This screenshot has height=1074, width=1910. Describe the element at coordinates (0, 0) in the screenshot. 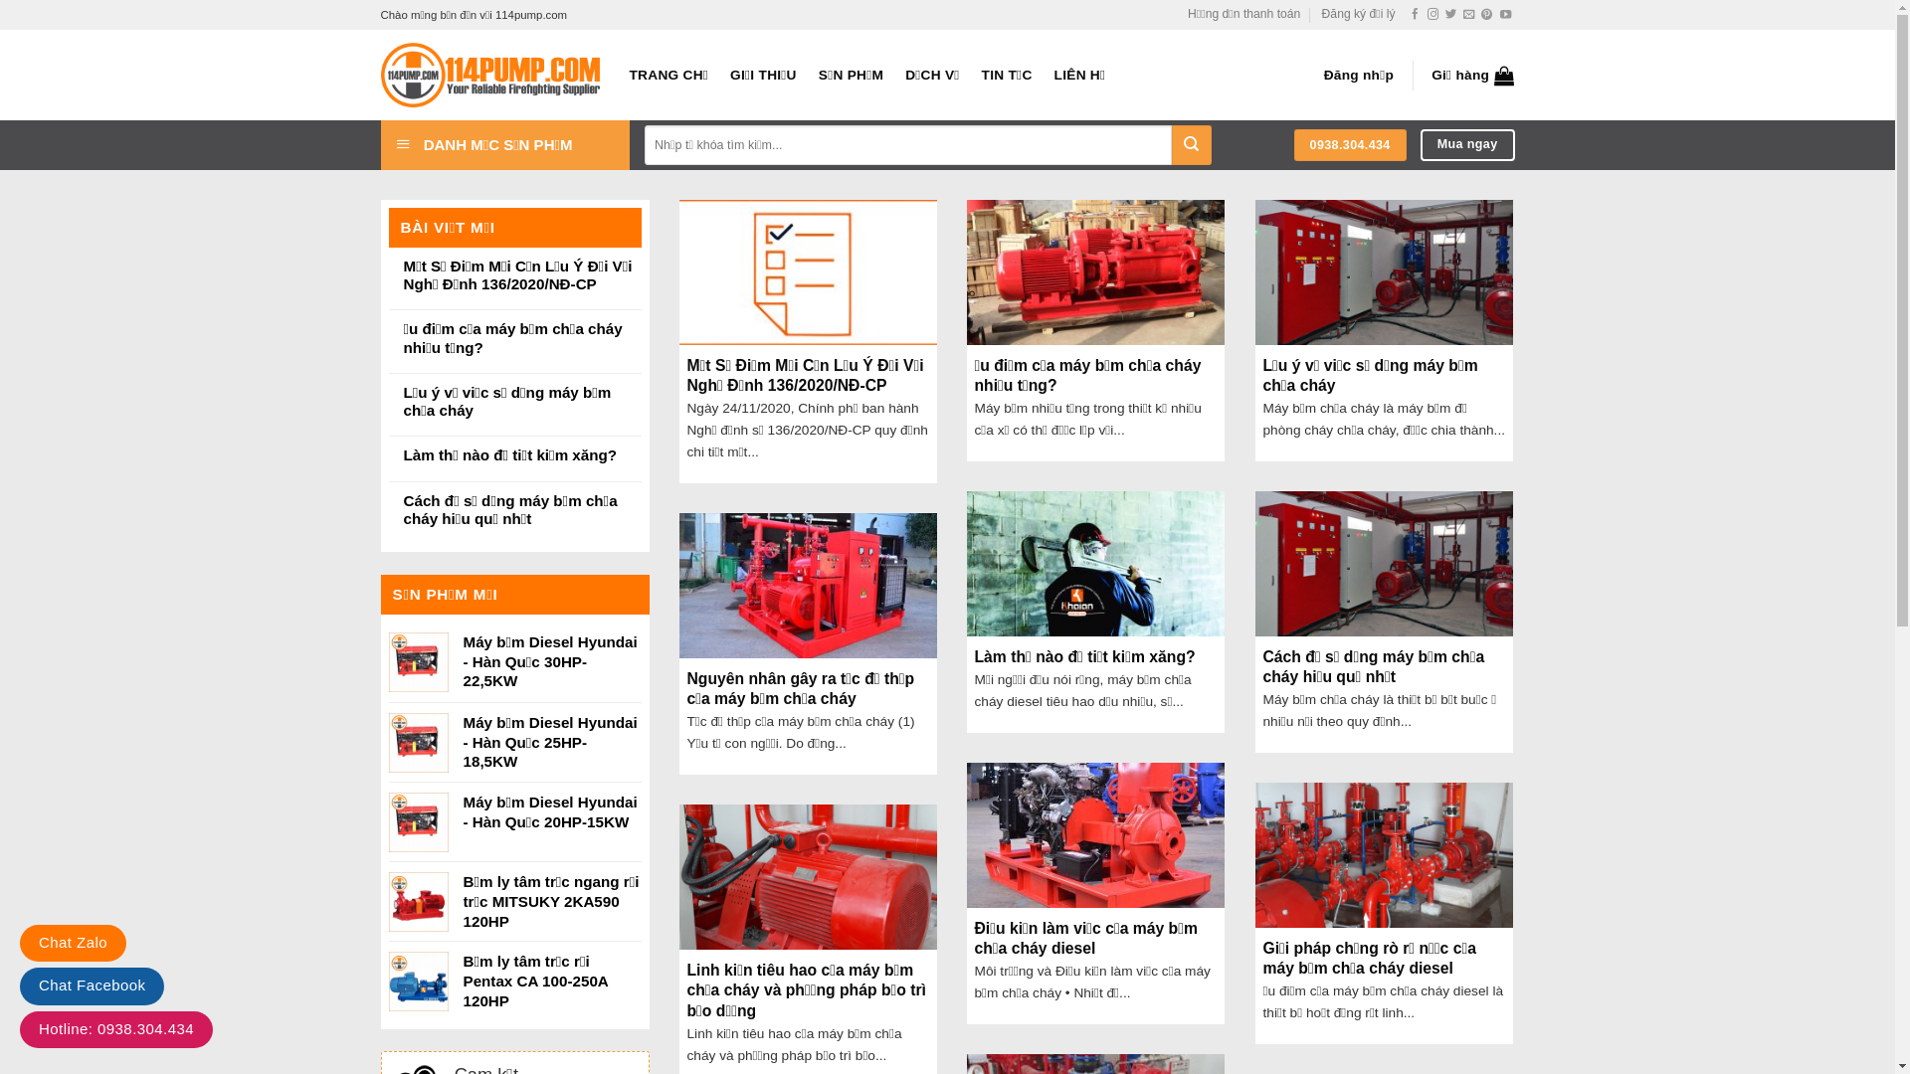

I see `Skip to content` at that location.